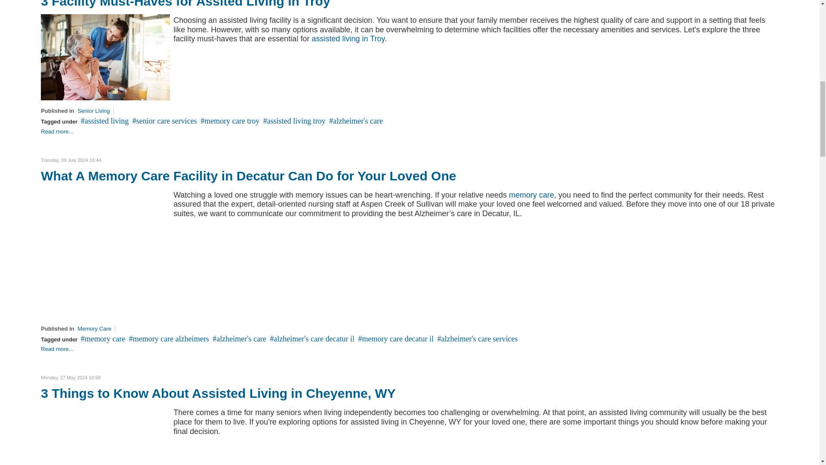 The height and width of the screenshot is (465, 826). I want to click on memory care, so click(103, 338).